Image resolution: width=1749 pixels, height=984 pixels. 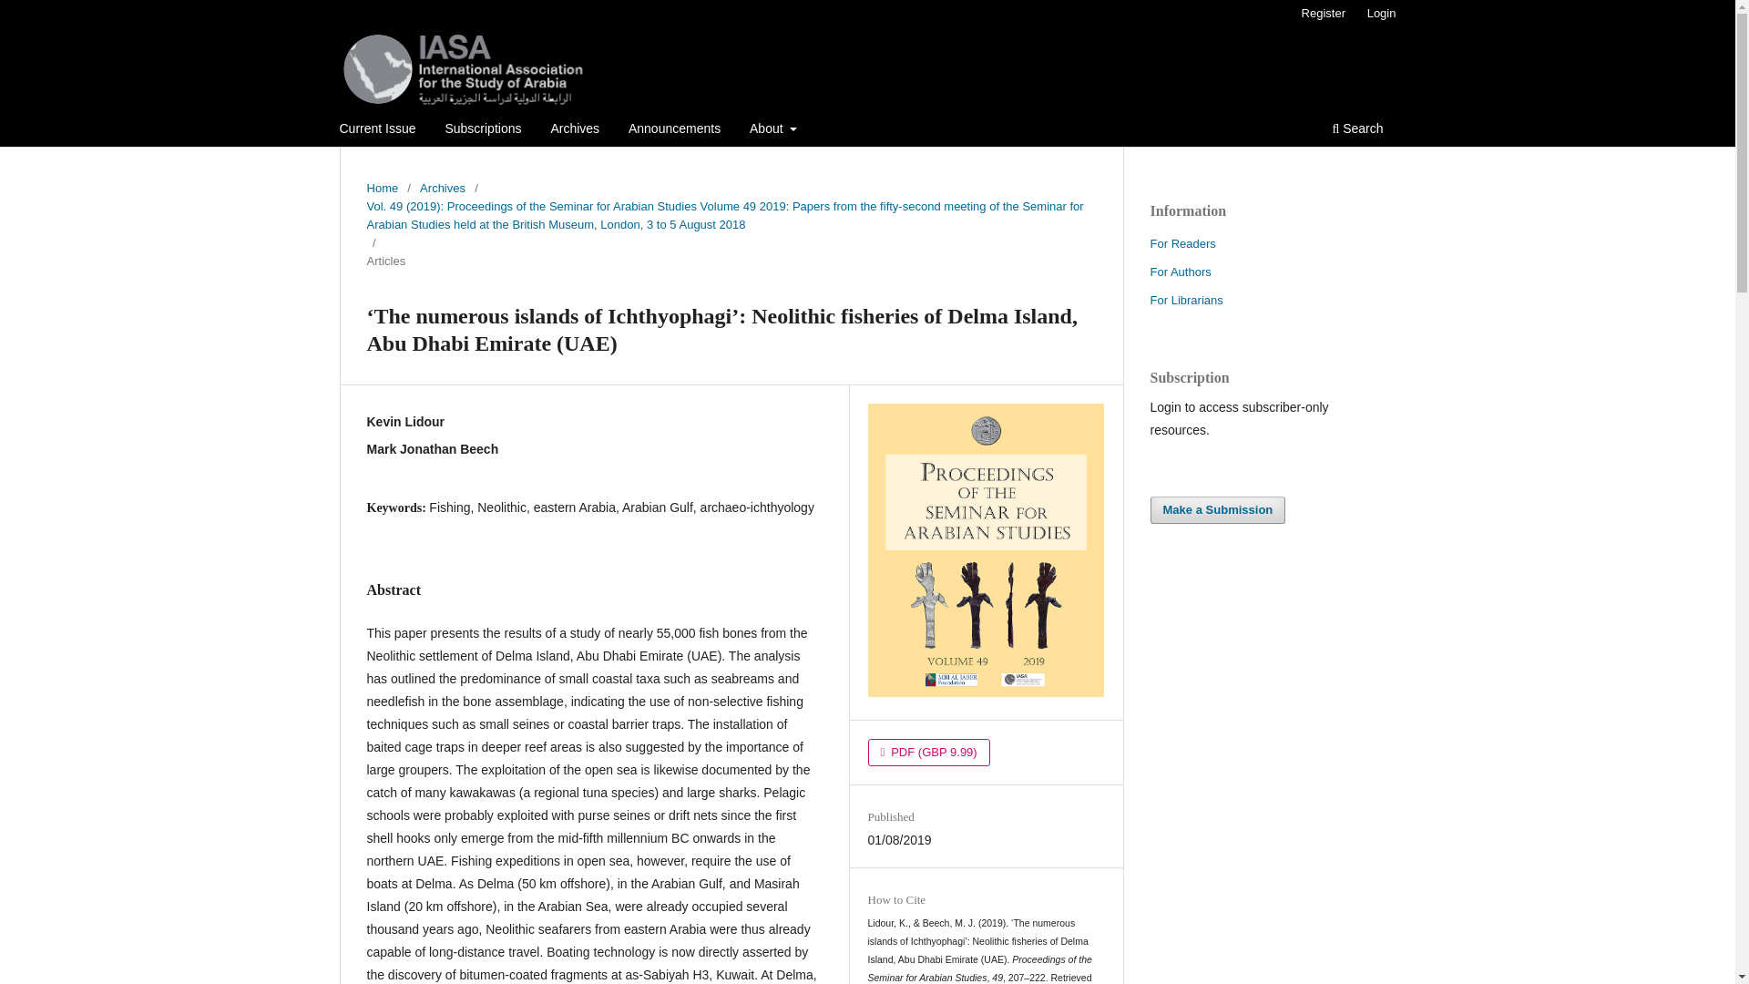 What do you see at coordinates (1357, 130) in the screenshot?
I see `Search` at bounding box center [1357, 130].